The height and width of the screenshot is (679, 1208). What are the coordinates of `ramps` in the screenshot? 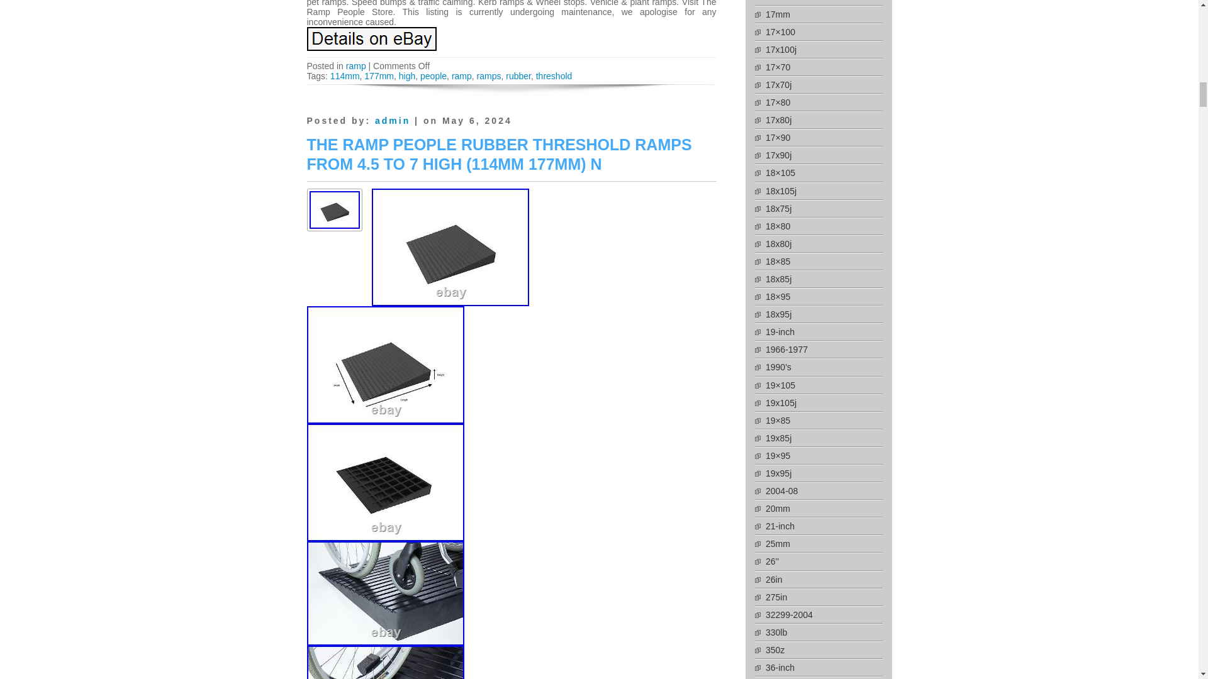 It's located at (489, 75).